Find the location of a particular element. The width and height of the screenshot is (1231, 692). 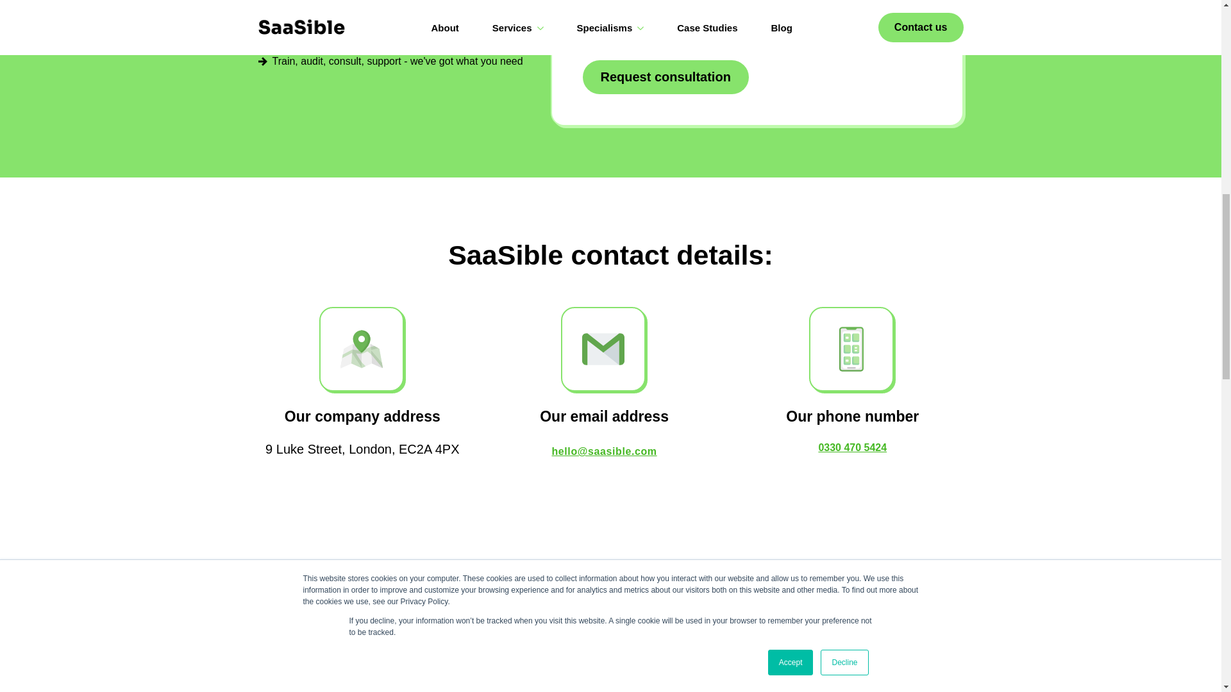

Request consultation is located at coordinates (666, 77).